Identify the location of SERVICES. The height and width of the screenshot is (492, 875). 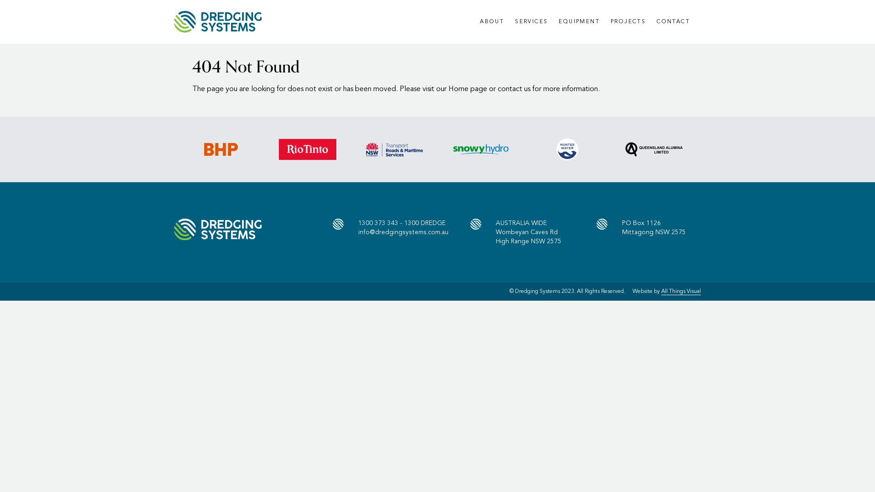
(531, 22).